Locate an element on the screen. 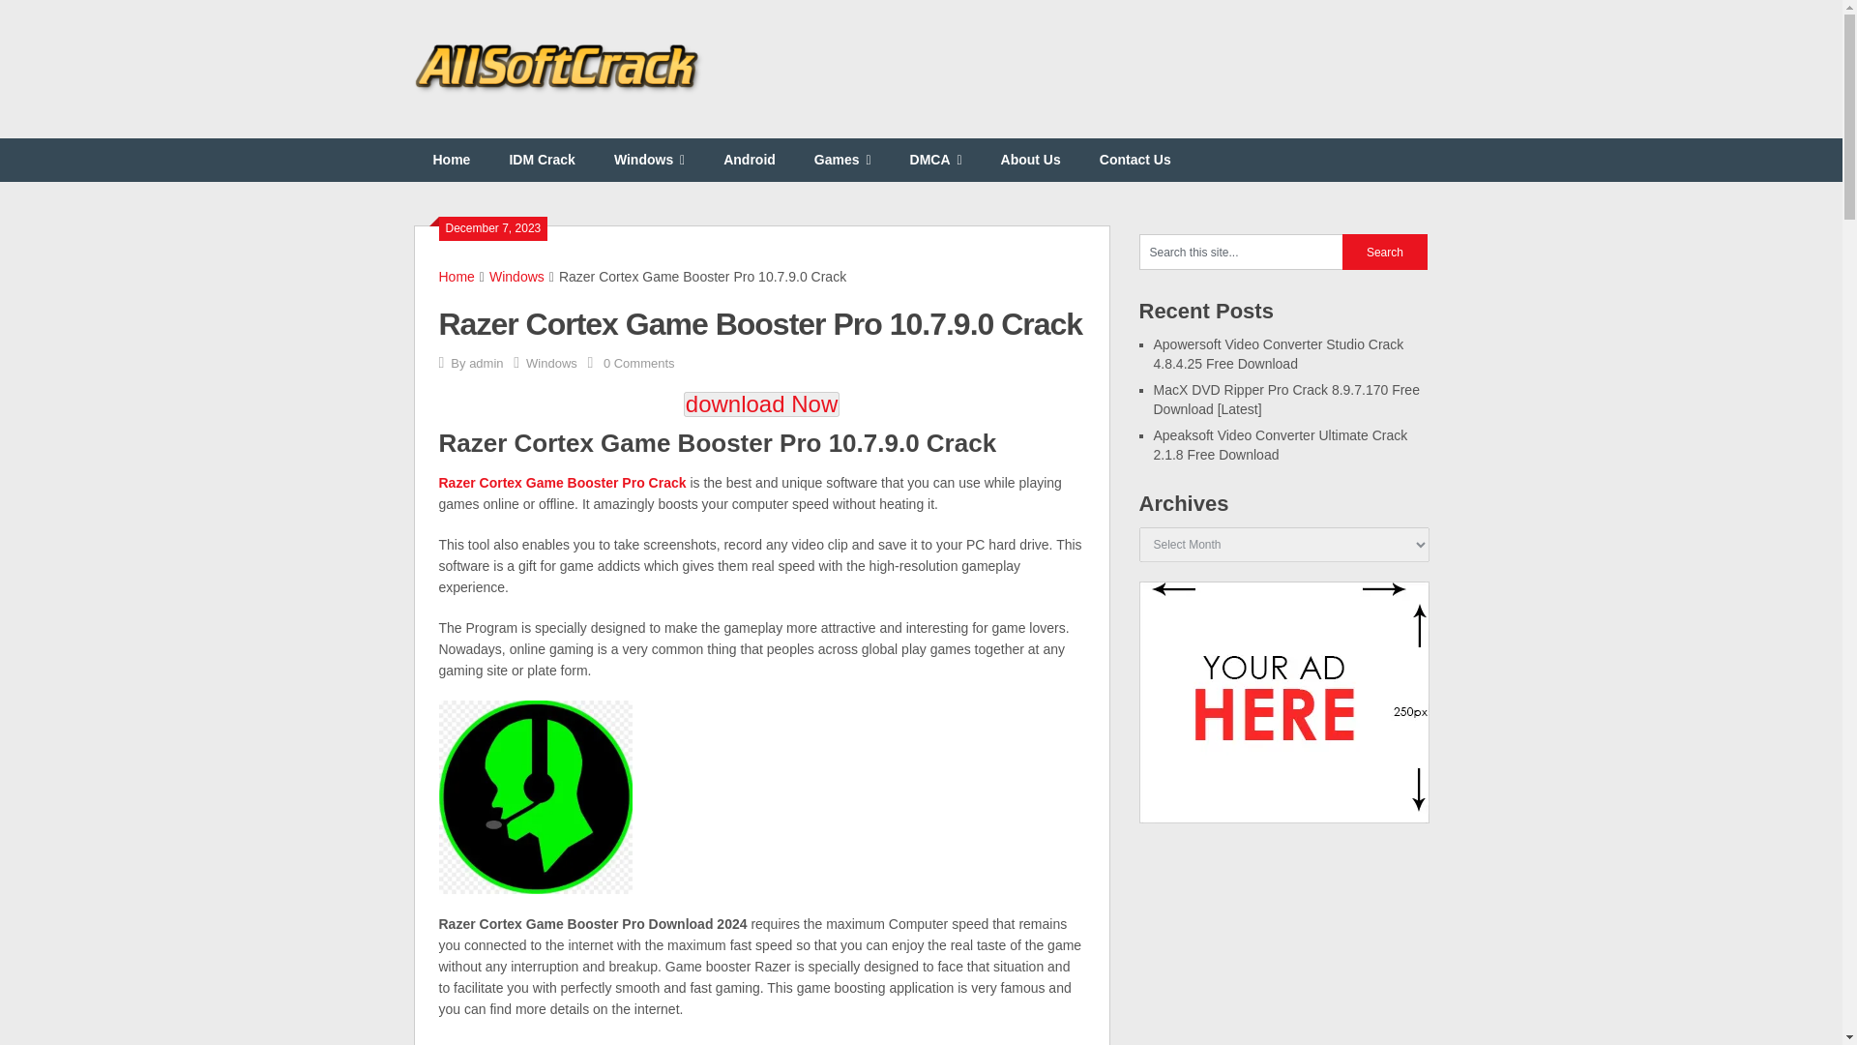  Home is located at coordinates (452, 159).